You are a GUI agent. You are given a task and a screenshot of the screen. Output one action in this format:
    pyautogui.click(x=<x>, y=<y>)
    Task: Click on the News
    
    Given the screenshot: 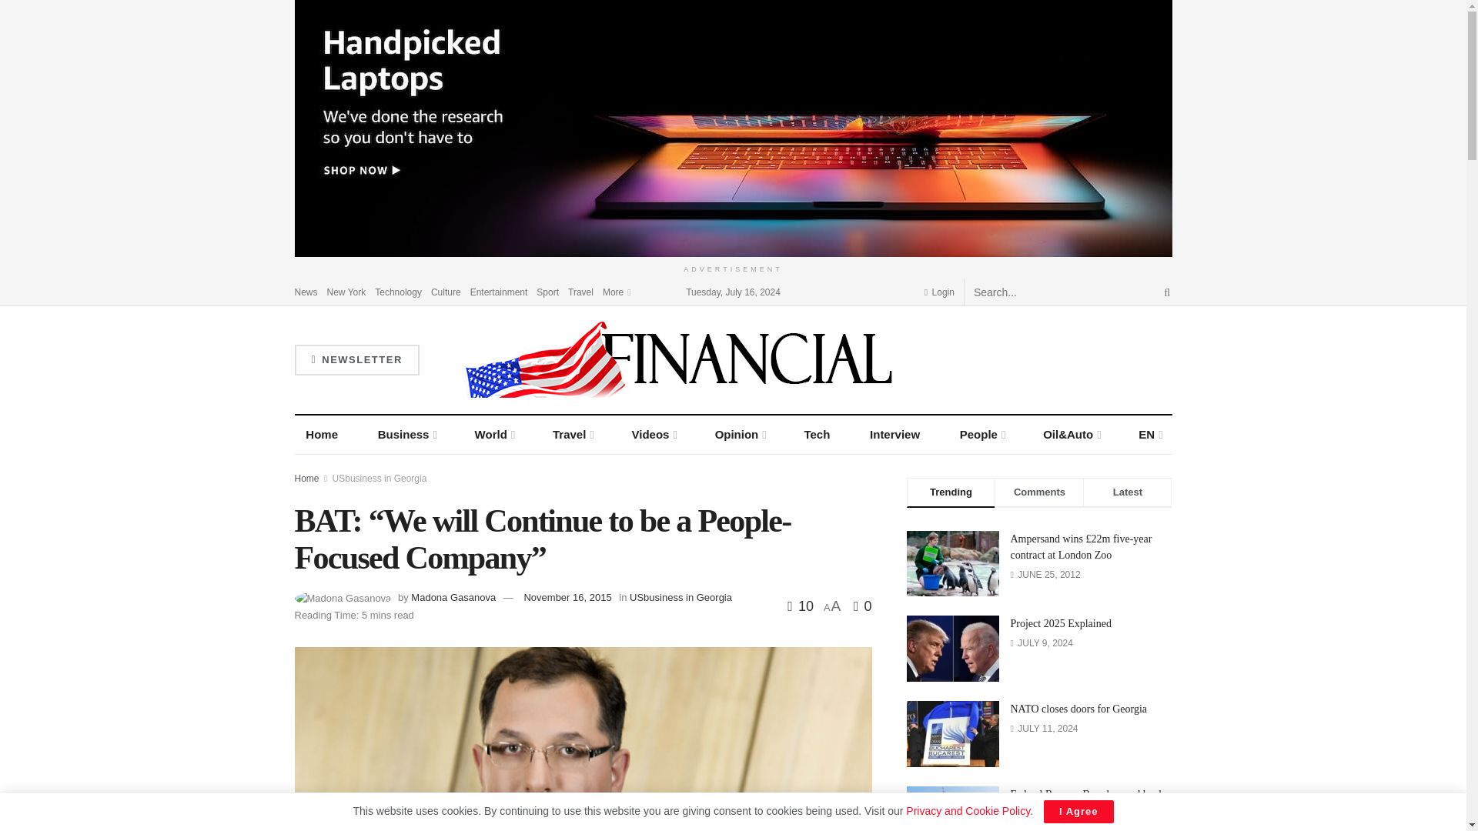 What is the action you would take?
    pyautogui.click(x=306, y=291)
    